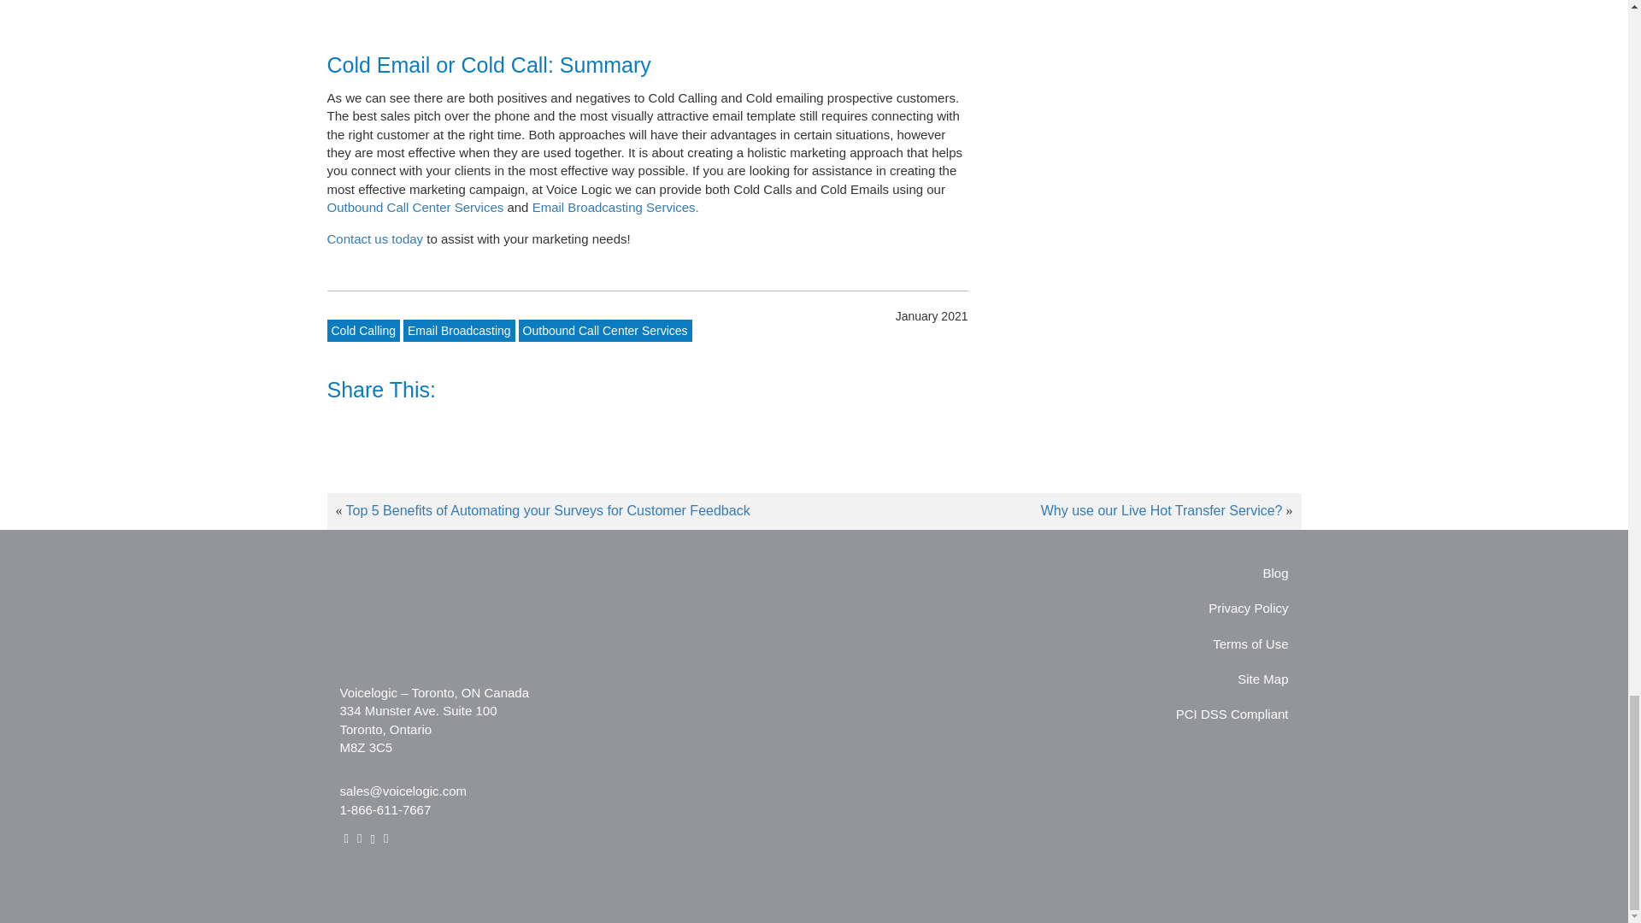 Image resolution: width=1641 pixels, height=923 pixels. What do you see at coordinates (374, 239) in the screenshot?
I see `Contact us today` at bounding box center [374, 239].